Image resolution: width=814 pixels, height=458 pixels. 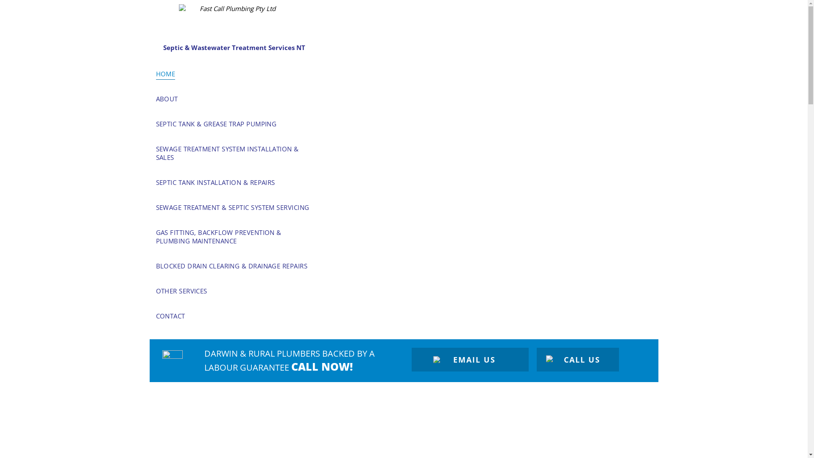 I want to click on BLOCKED DRAIN CLEARING & DRAINAGE REPAIRS, so click(x=234, y=265).